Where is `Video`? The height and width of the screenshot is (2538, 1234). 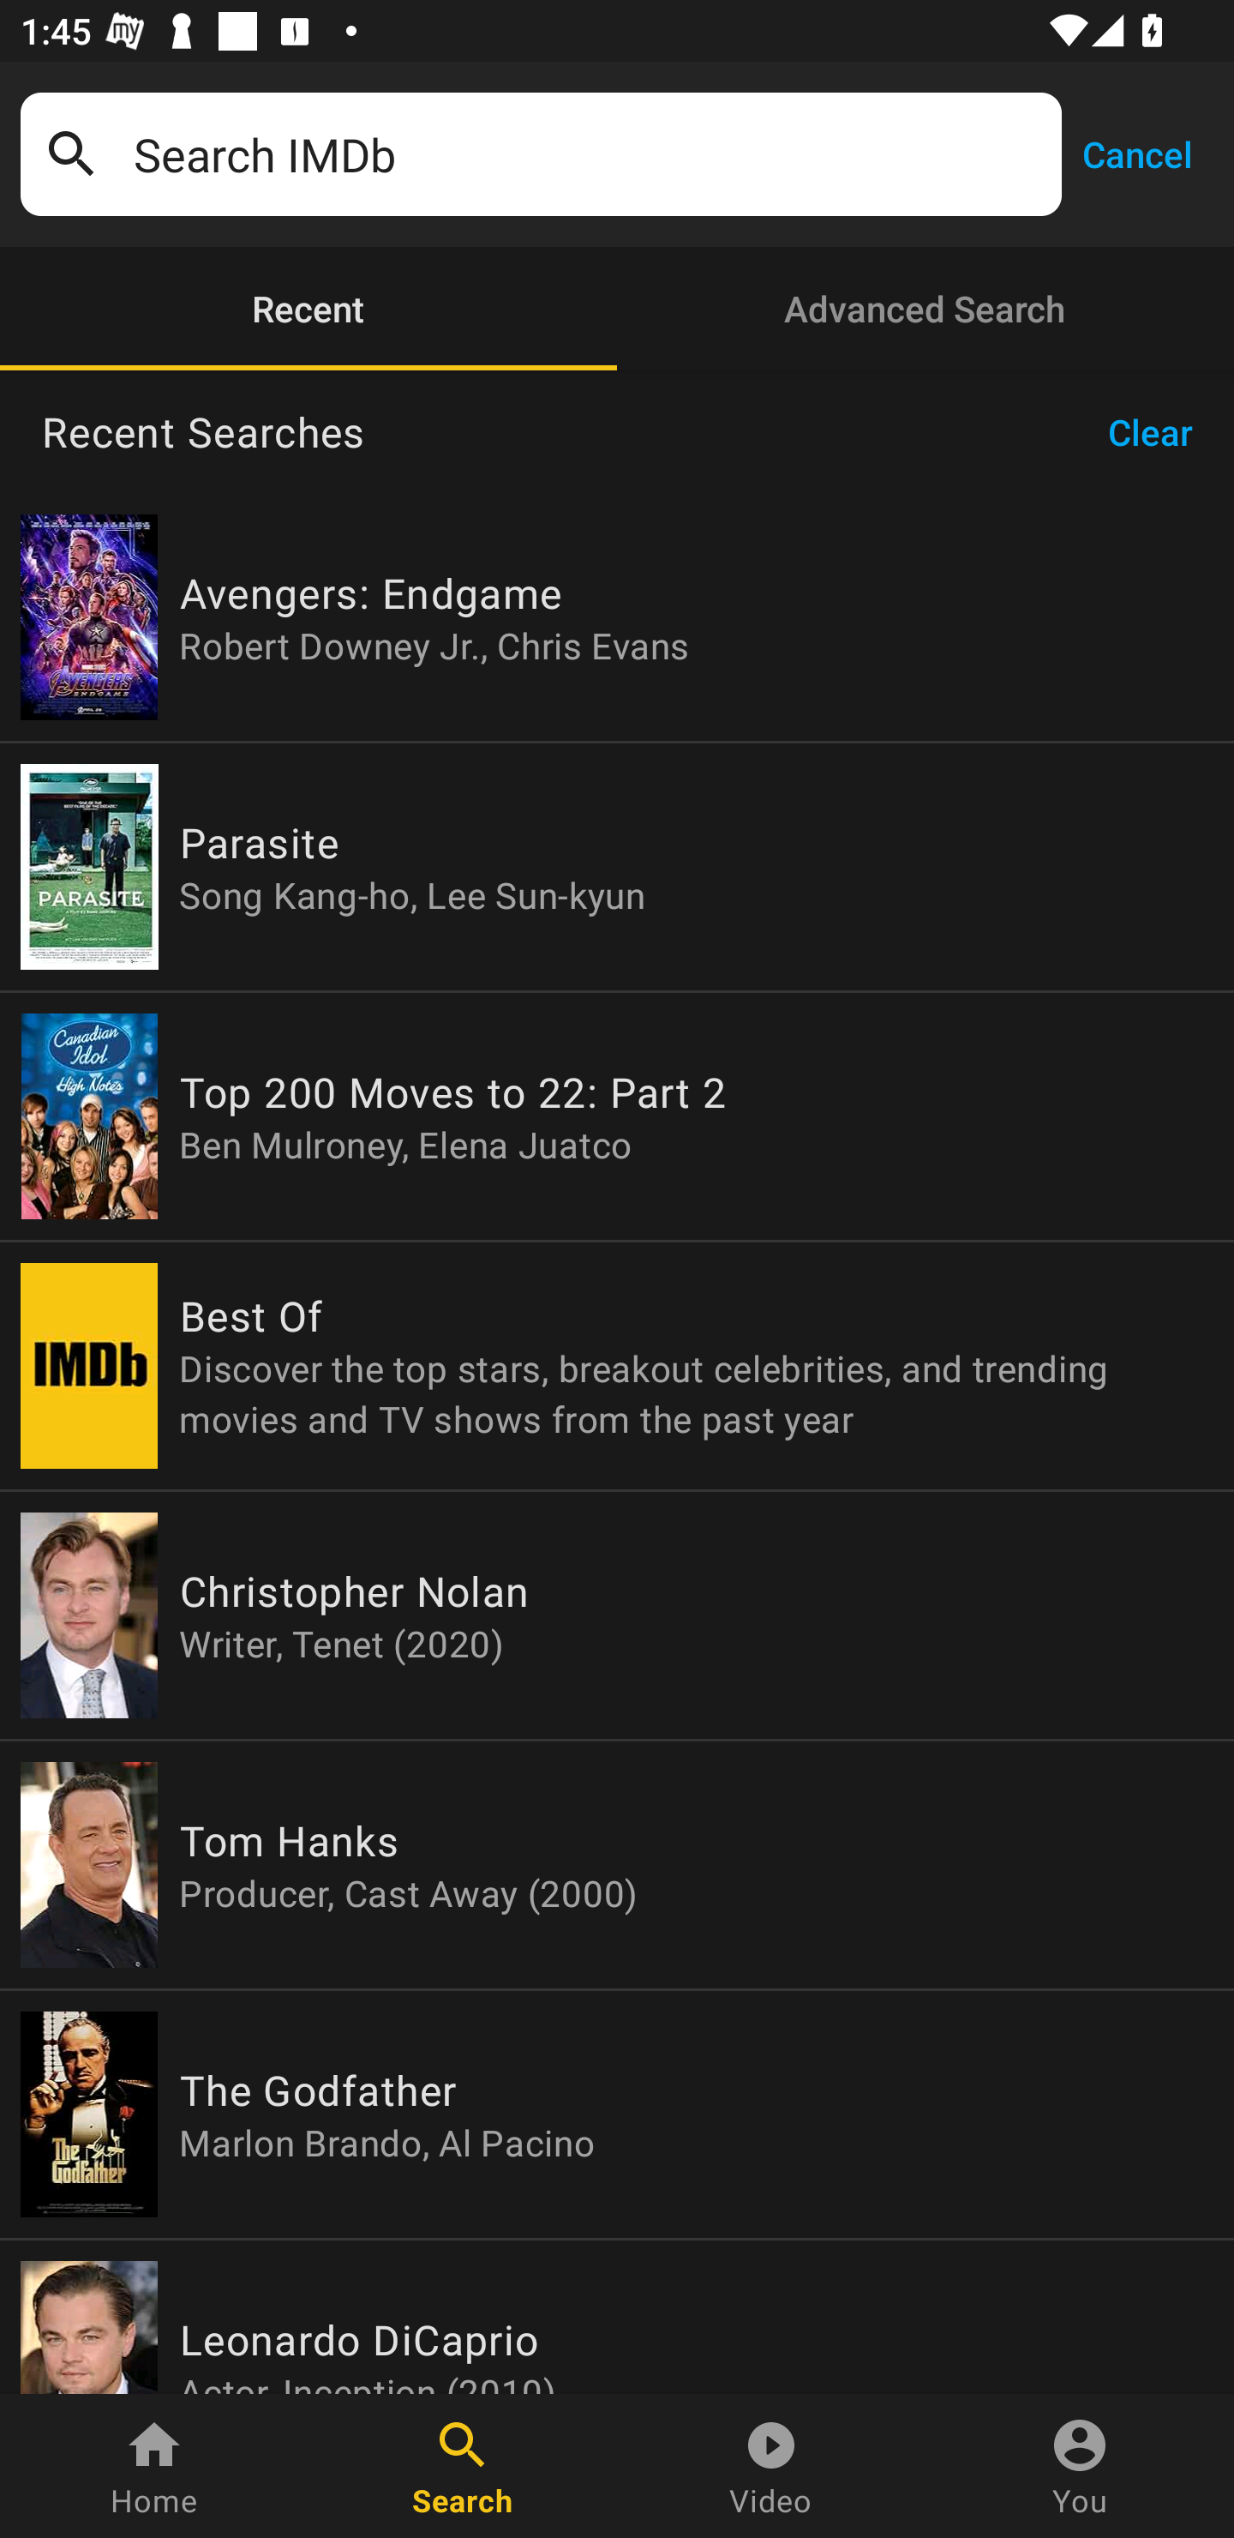 Video is located at coordinates (771, 2466).